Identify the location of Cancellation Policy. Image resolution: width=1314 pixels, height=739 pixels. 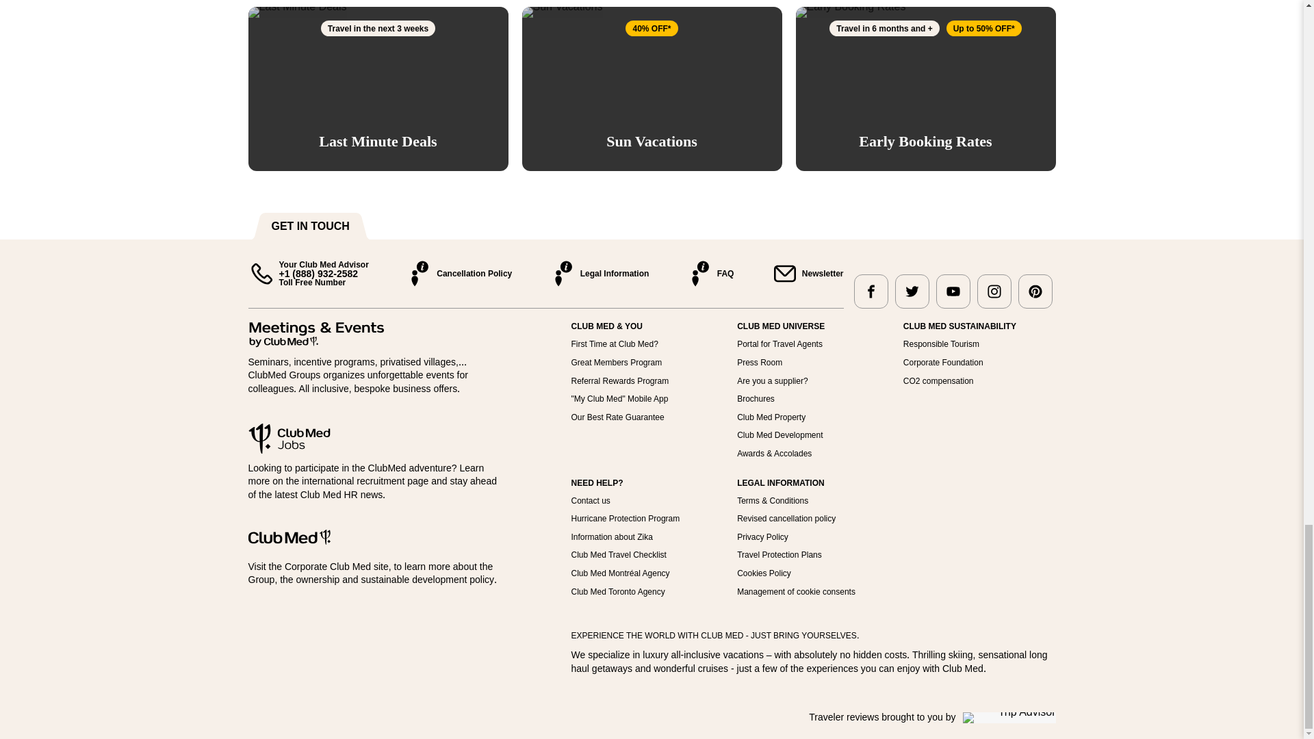
(459, 274).